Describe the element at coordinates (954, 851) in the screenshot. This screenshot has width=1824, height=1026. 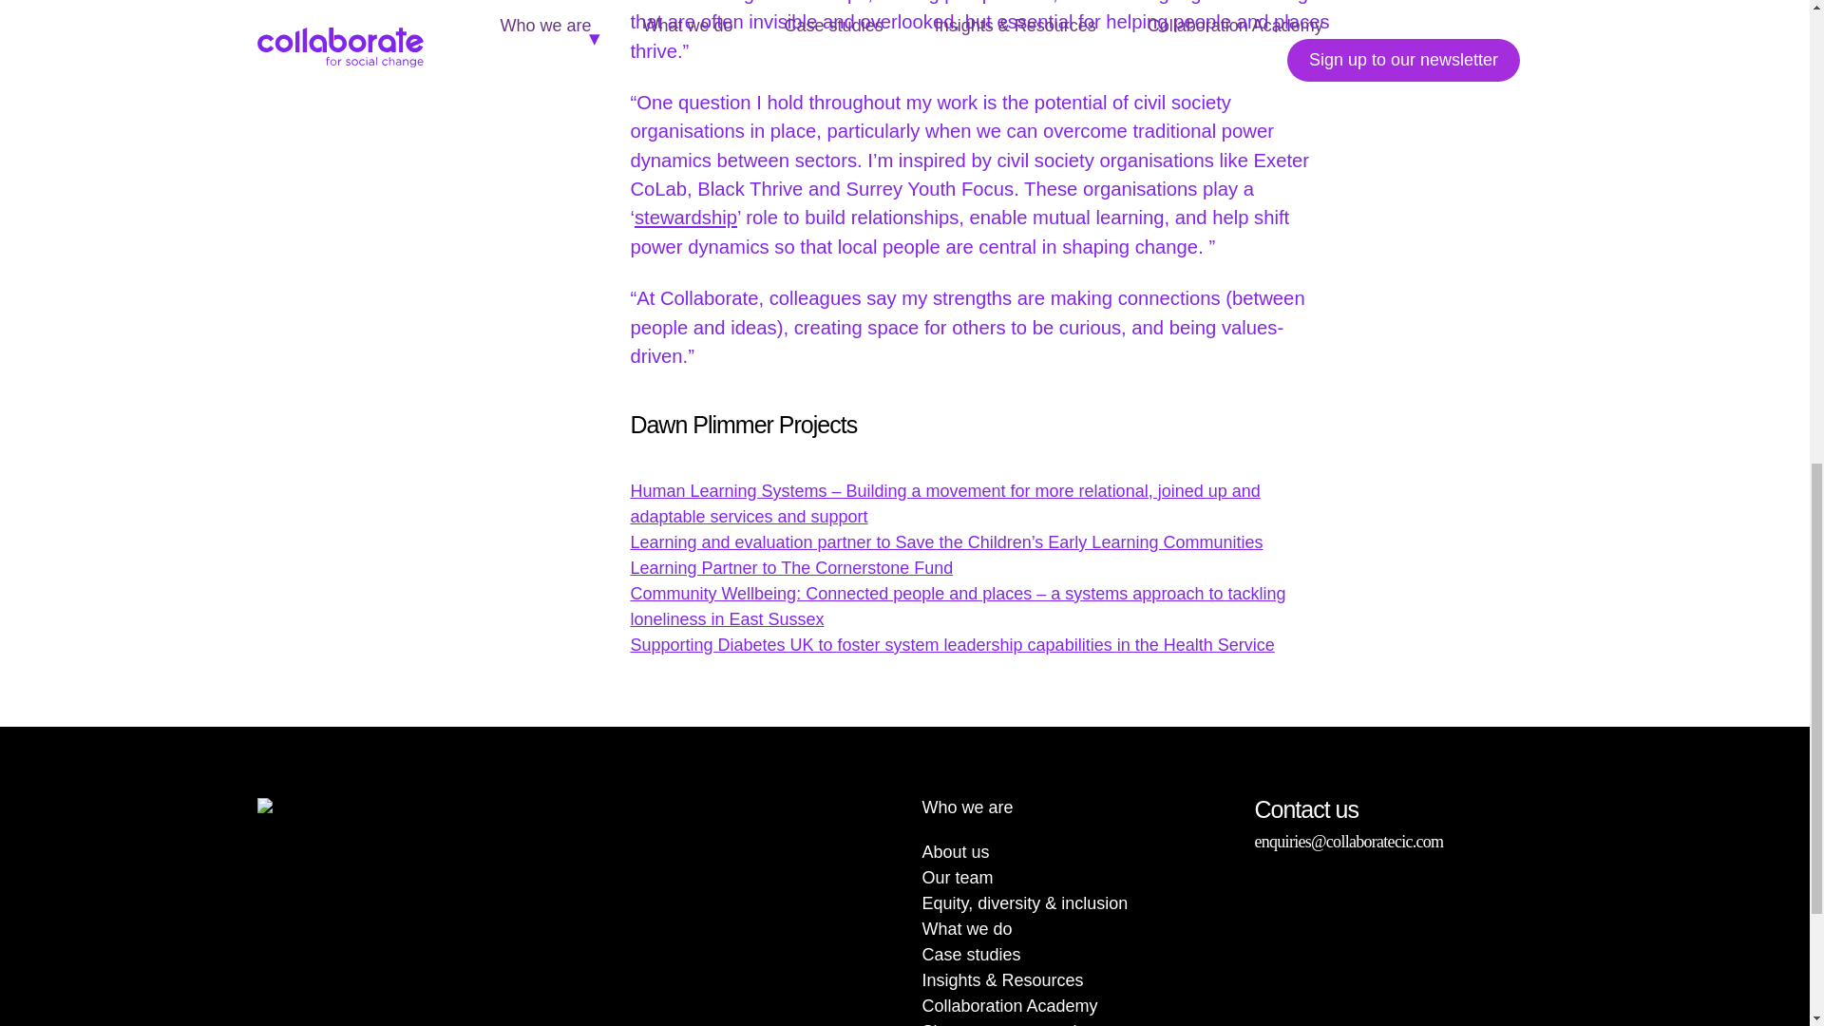
I see `About us` at that location.